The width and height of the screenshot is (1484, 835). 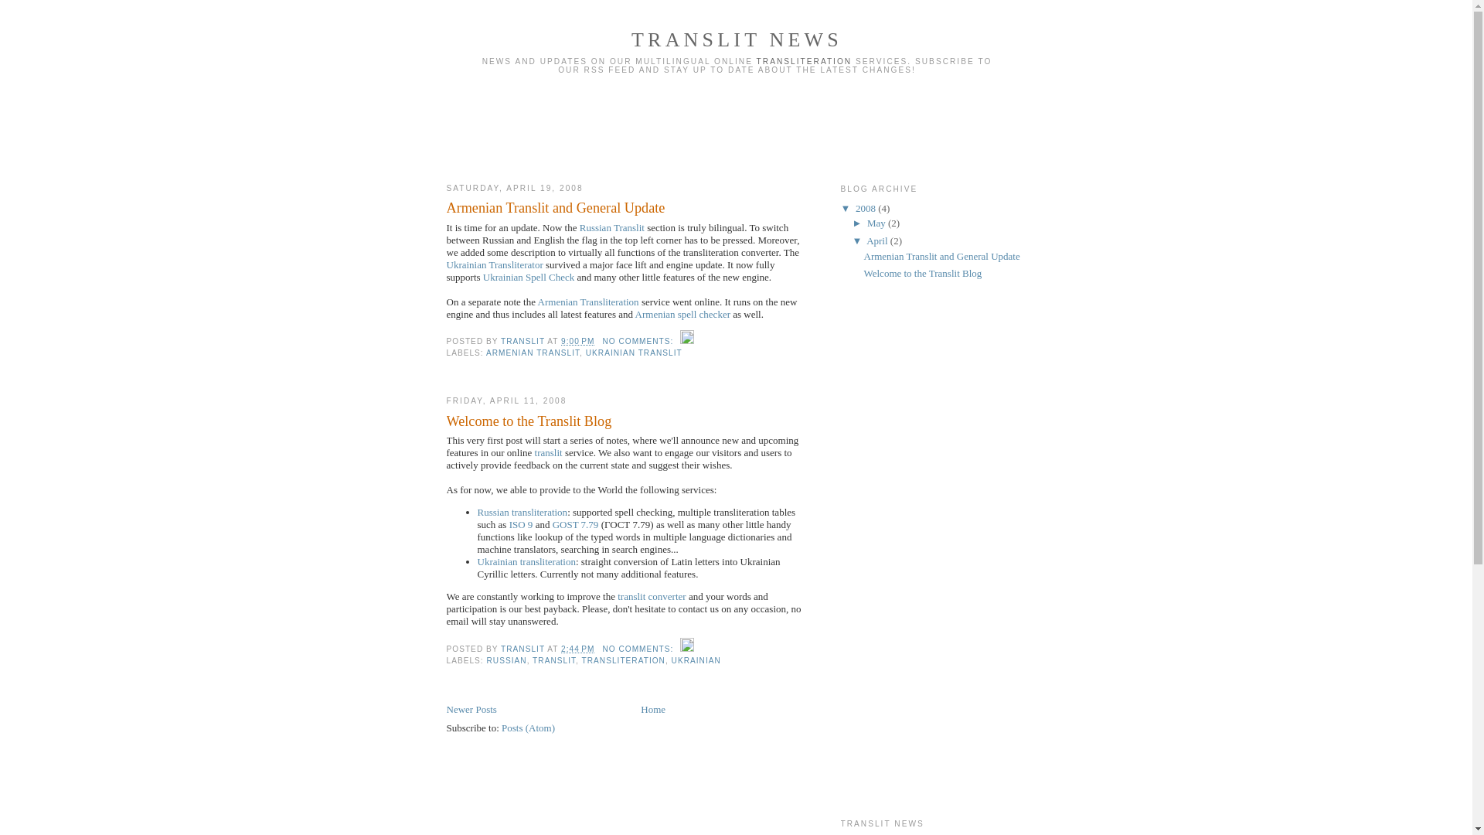 I want to click on translit converter, so click(x=652, y=597).